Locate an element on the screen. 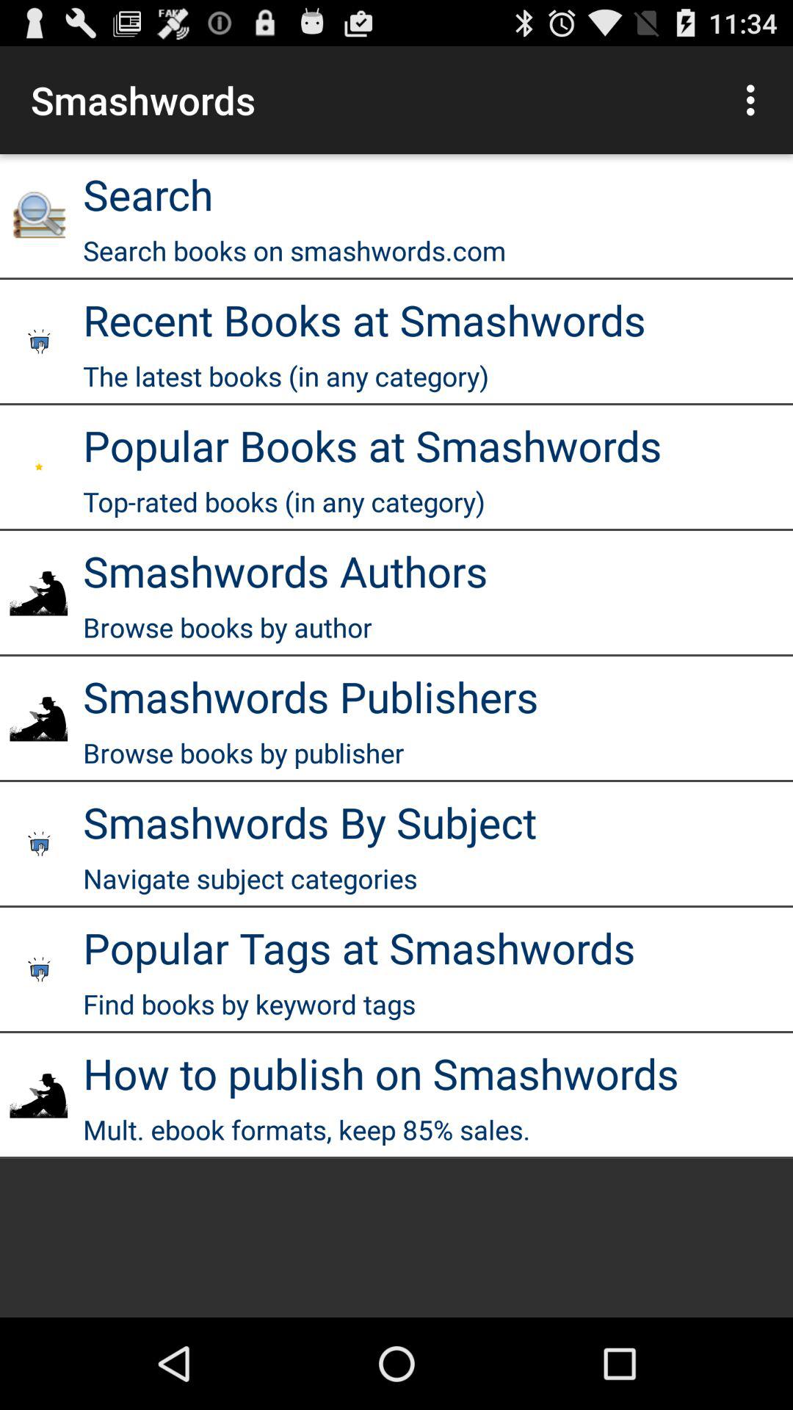  jump until smashwords by subject item is located at coordinates (310, 821).